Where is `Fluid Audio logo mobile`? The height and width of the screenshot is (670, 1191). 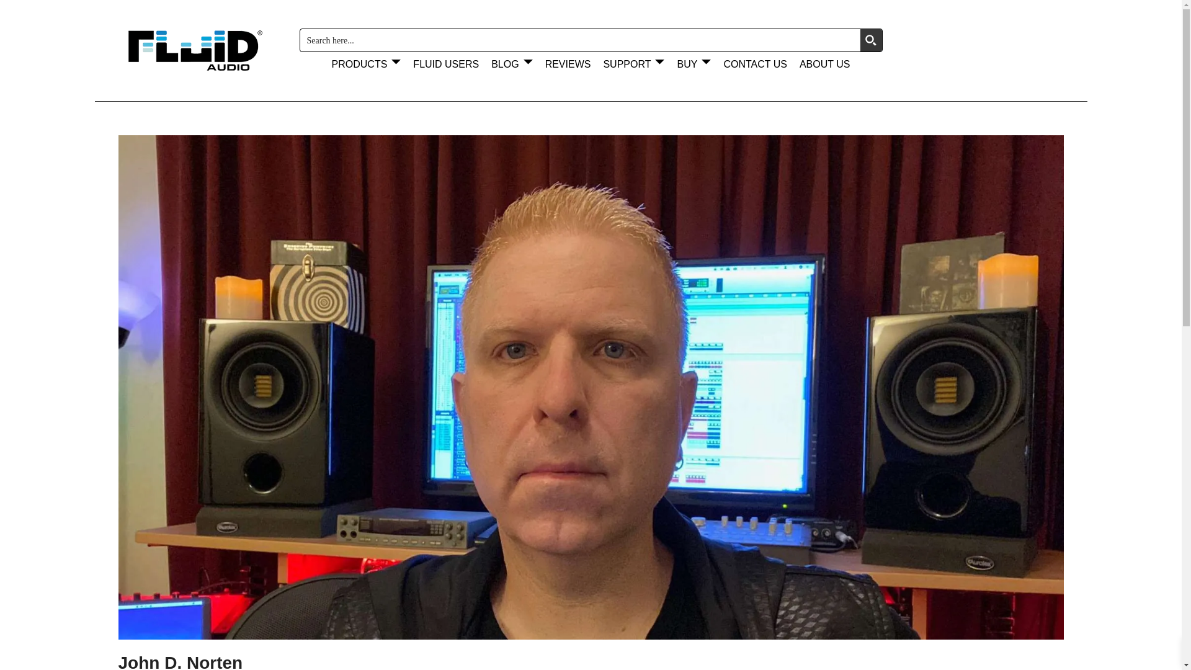
Fluid Audio logo mobile is located at coordinates (194, 50).